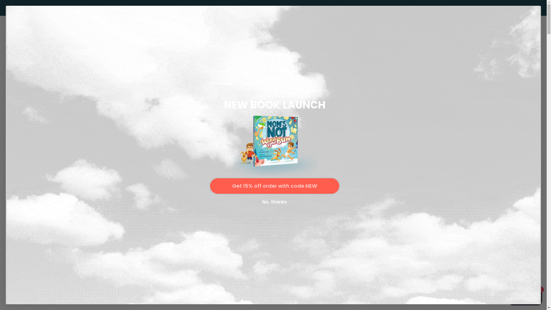 The height and width of the screenshot is (310, 551). What do you see at coordinates (275, 202) in the screenshot?
I see `No, thanks` at bounding box center [275, 202].